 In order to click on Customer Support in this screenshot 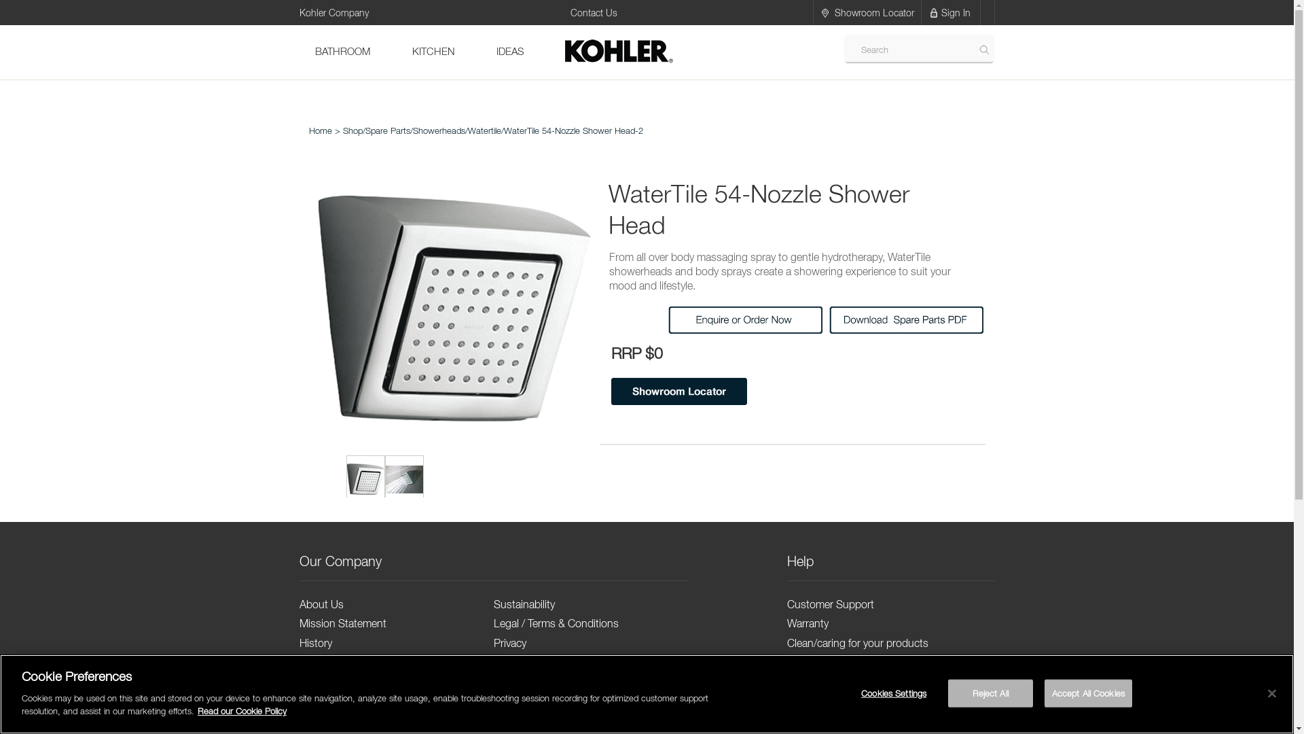, I will do `click(831, 604)`.